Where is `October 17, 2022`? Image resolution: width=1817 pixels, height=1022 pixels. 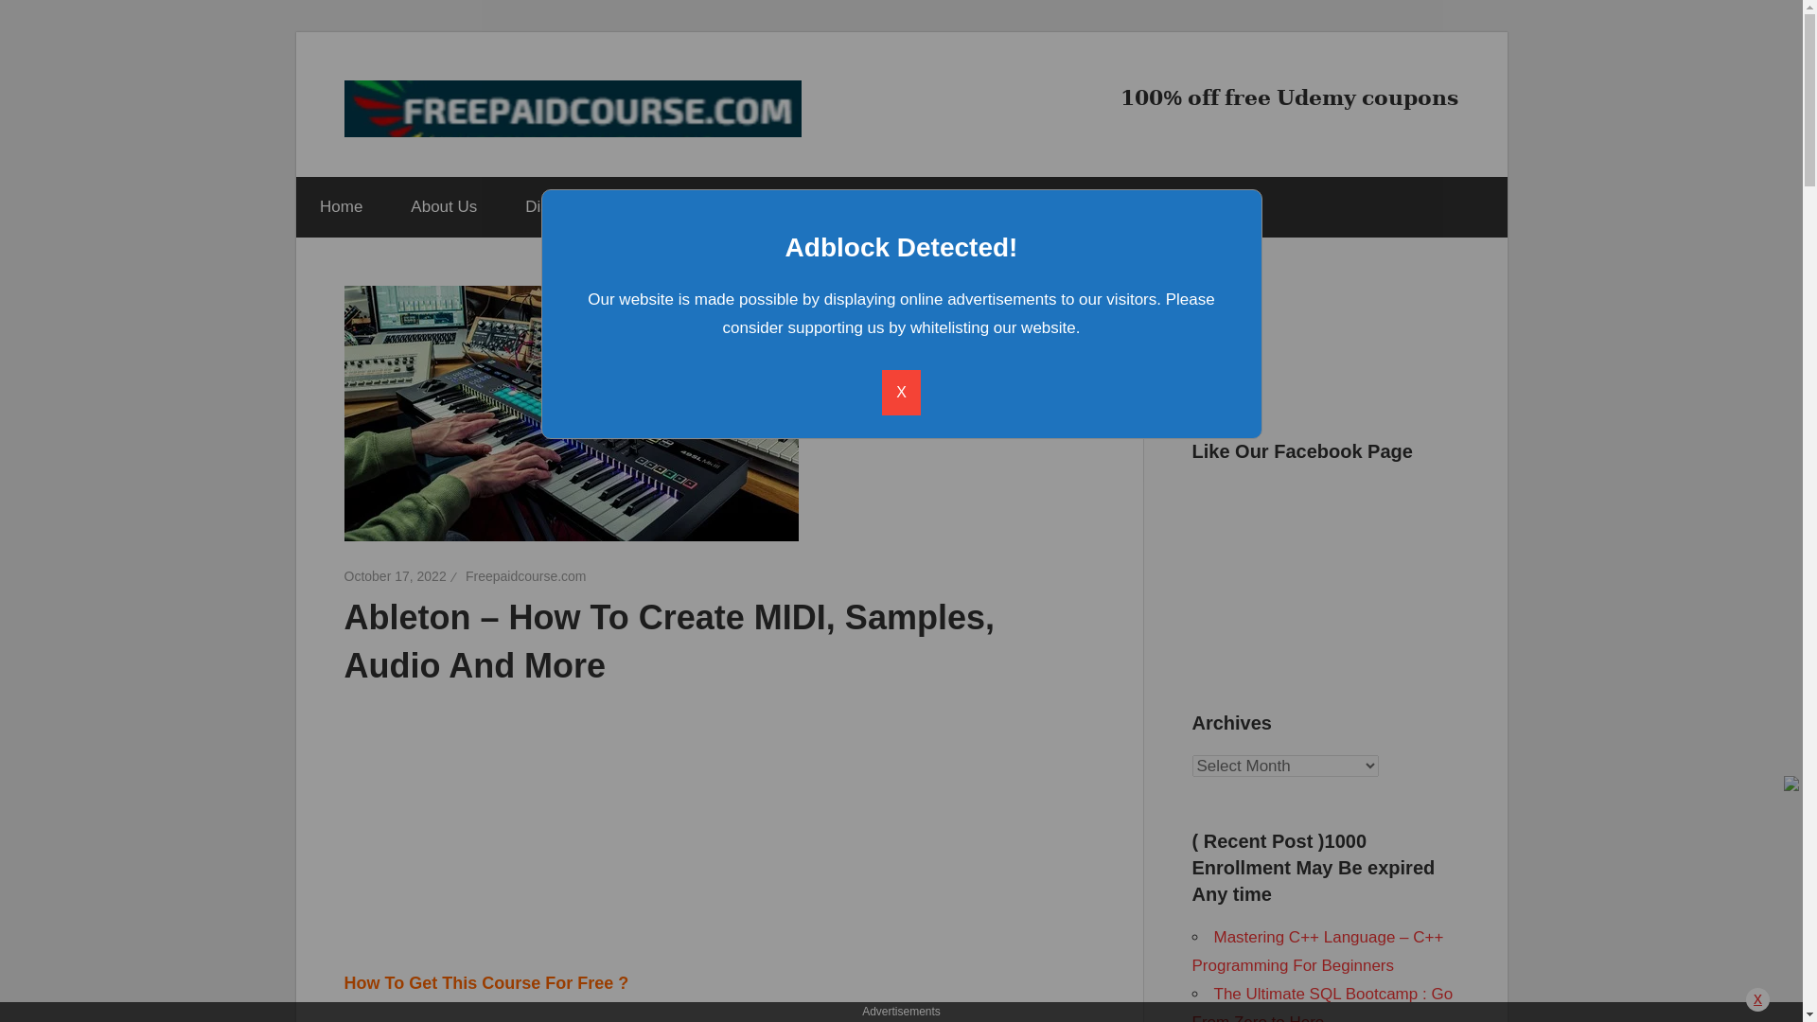 October 17, 2022 is located at coordinates (396, 575).